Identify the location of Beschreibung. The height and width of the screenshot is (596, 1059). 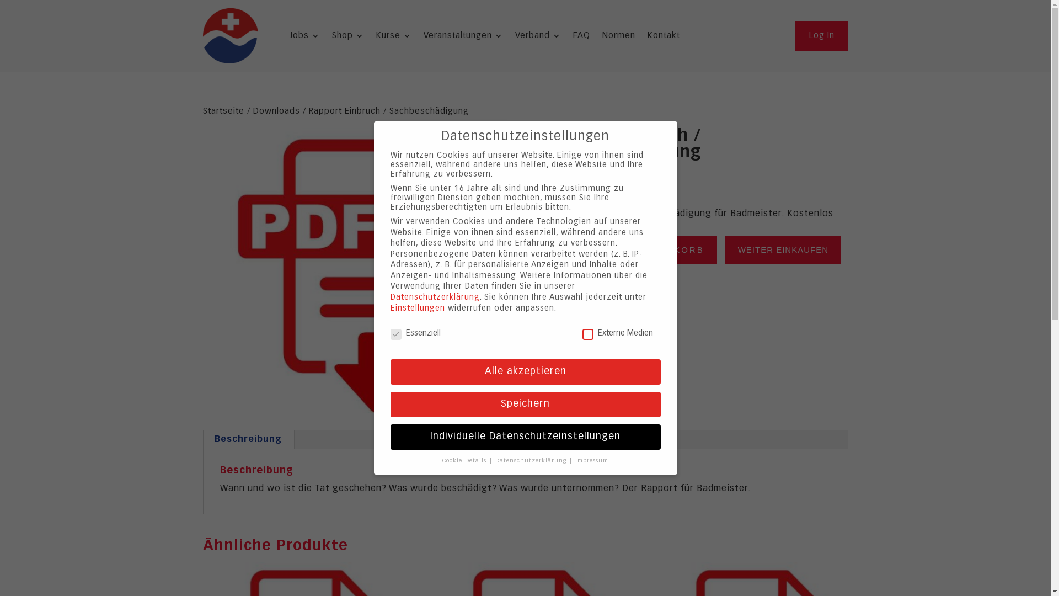
(248, 440).